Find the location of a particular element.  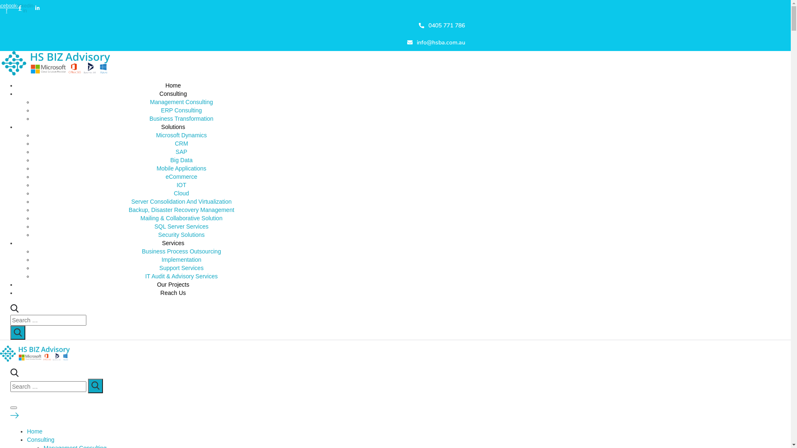

Business Process Outsourcing is located at coordinates (182, 251).